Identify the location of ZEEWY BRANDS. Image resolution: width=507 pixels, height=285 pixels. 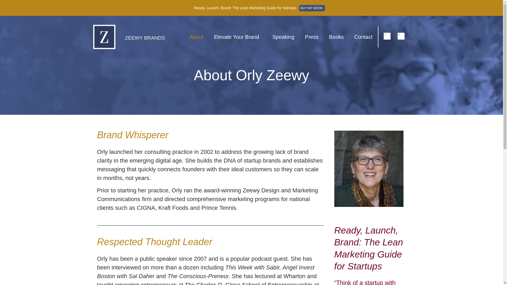
(145, 38).